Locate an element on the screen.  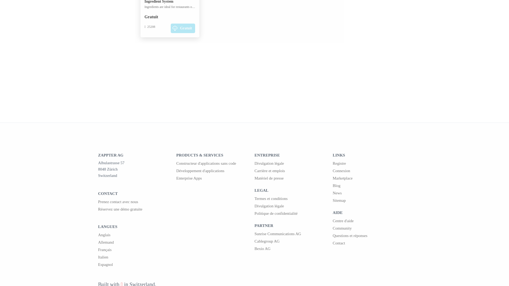
Blog is located at coordinates (372, 185).